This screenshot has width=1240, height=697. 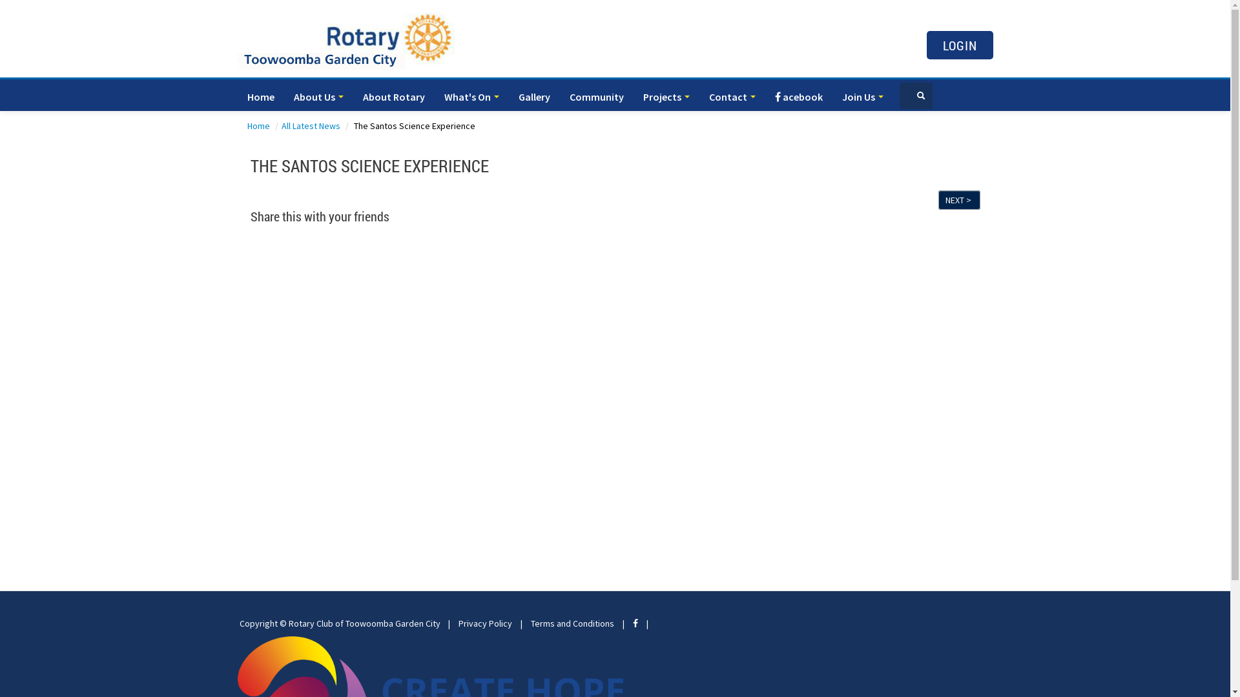 I want to click on Projects, so click(x=665, y=97).